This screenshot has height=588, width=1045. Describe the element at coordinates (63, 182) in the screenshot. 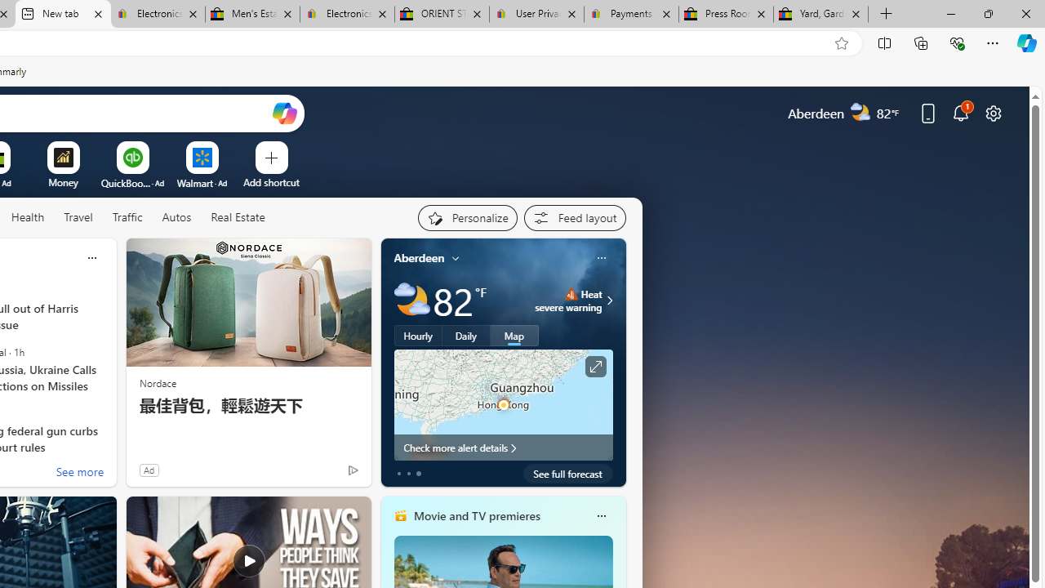

I see `Money` at that location.